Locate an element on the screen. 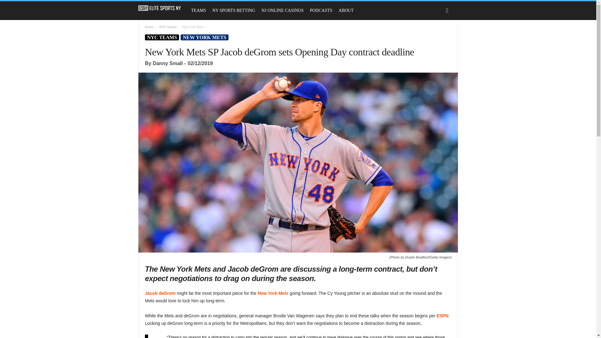  Elite Sports NY is located at coordinates (160, 8).